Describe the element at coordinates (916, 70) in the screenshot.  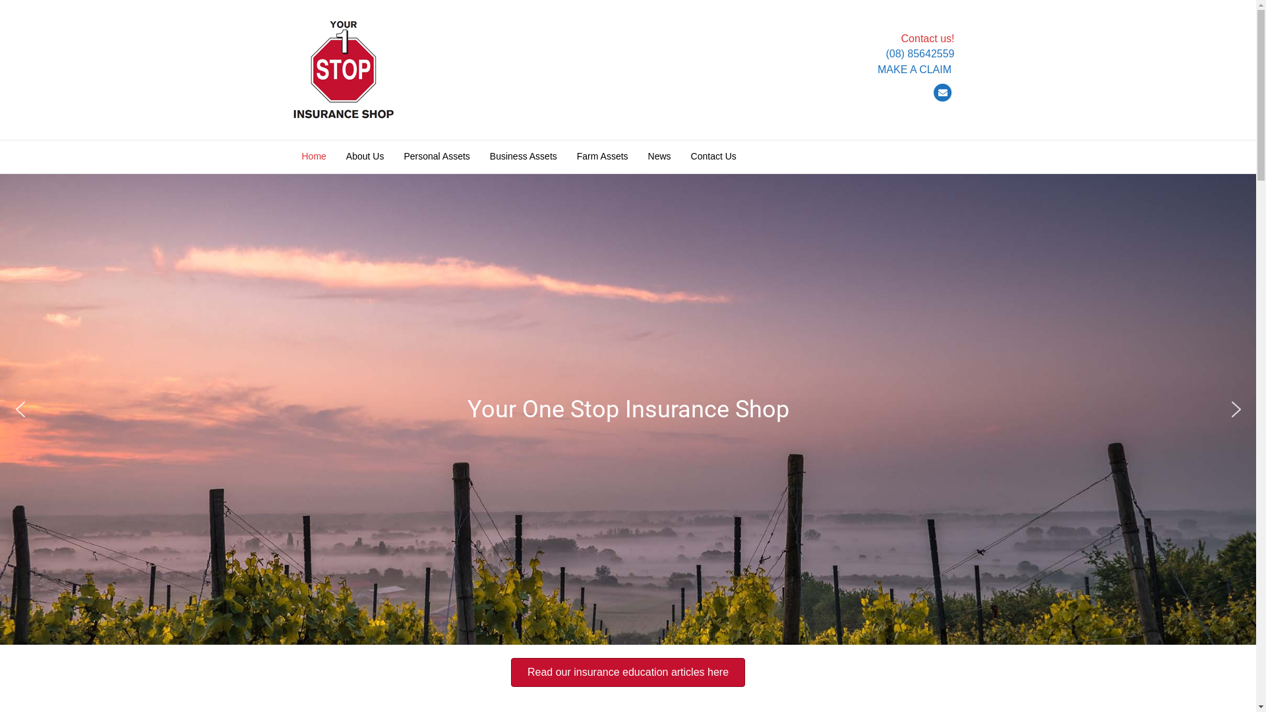
I see `MAKE A CLAIM ` at that location.